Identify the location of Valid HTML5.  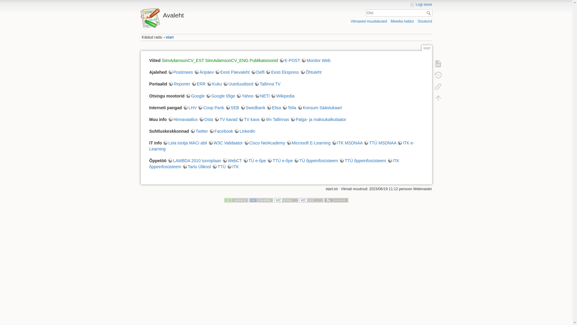
(286, 200).